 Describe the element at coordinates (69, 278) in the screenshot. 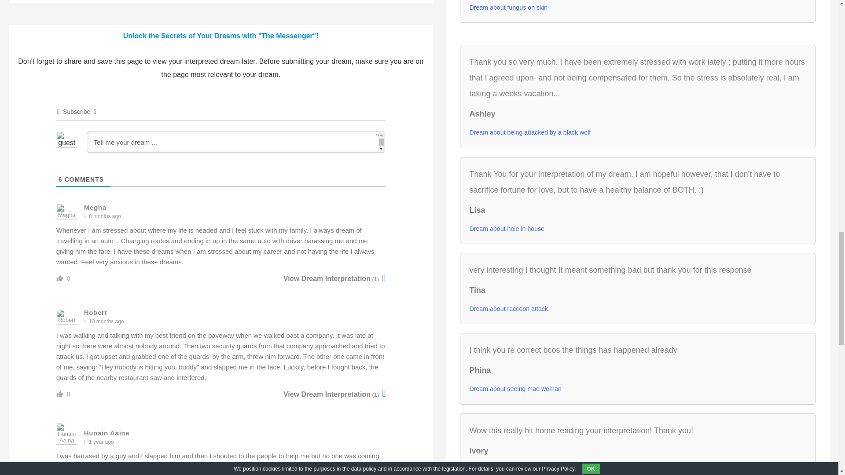

I see `0` at that location.